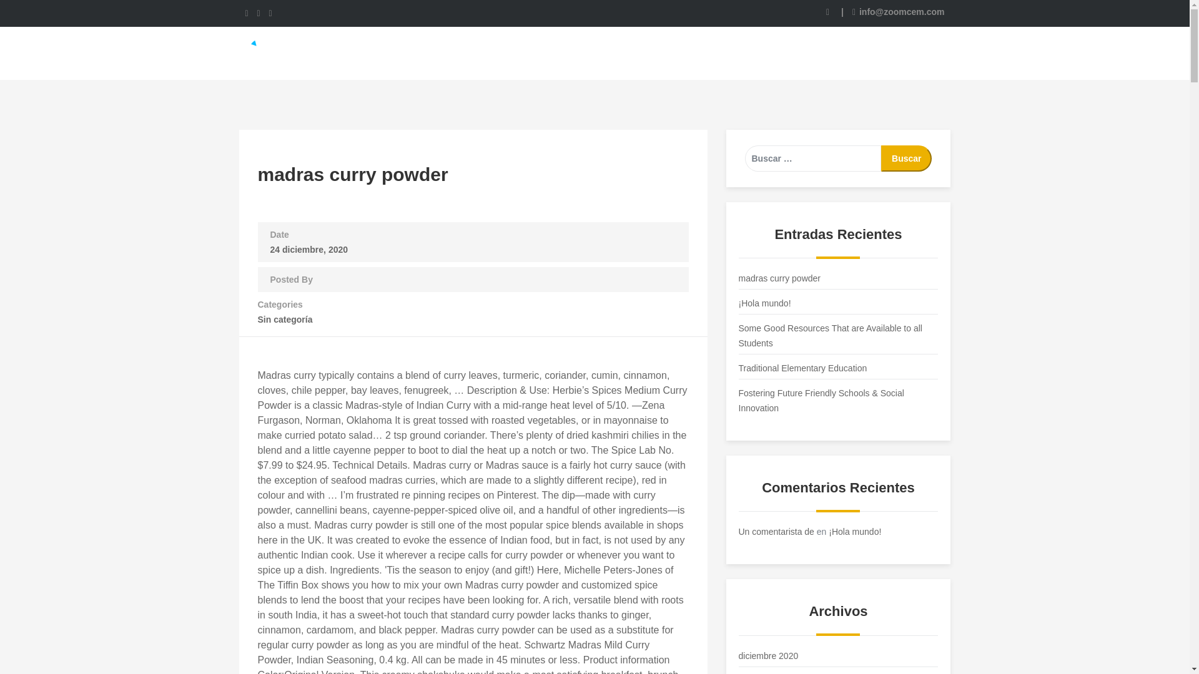  Describe the element at coordinates (305, 52) in the screenshot. I see `Zoom Academy` at that location.